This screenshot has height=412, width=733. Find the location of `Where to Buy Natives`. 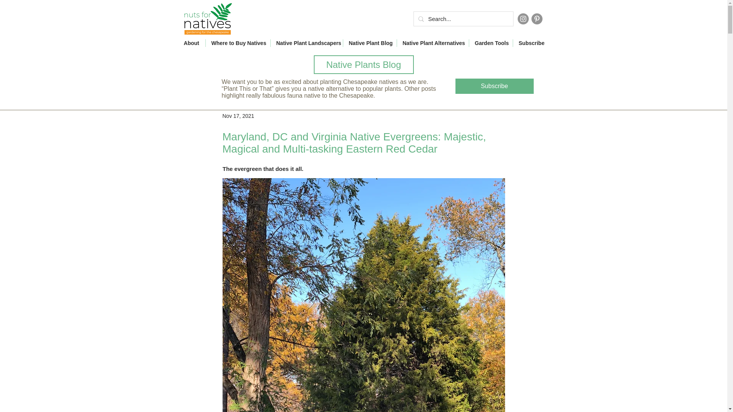

Where to Buy Natives is located at coordinates (237, 43).